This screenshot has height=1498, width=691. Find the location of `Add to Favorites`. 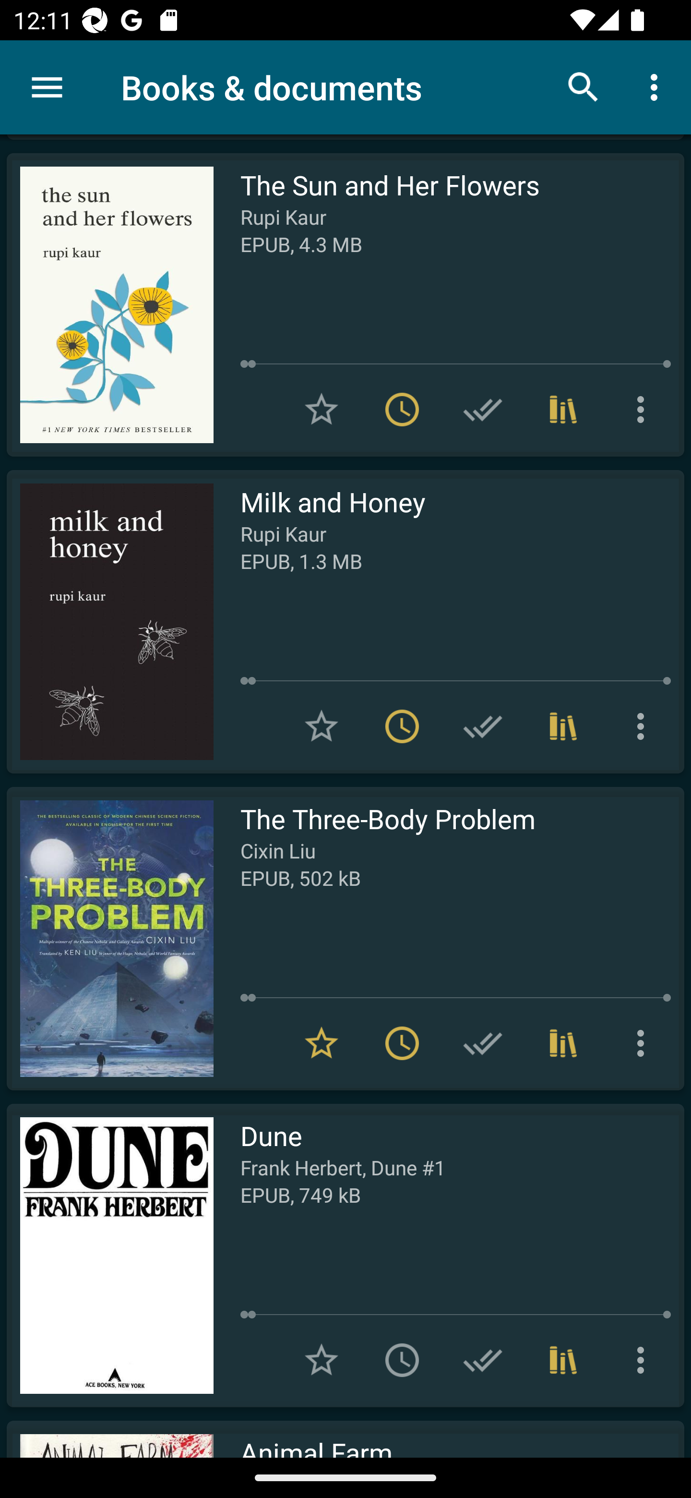

Add to Favorites is located at coordinates (322, 1360).